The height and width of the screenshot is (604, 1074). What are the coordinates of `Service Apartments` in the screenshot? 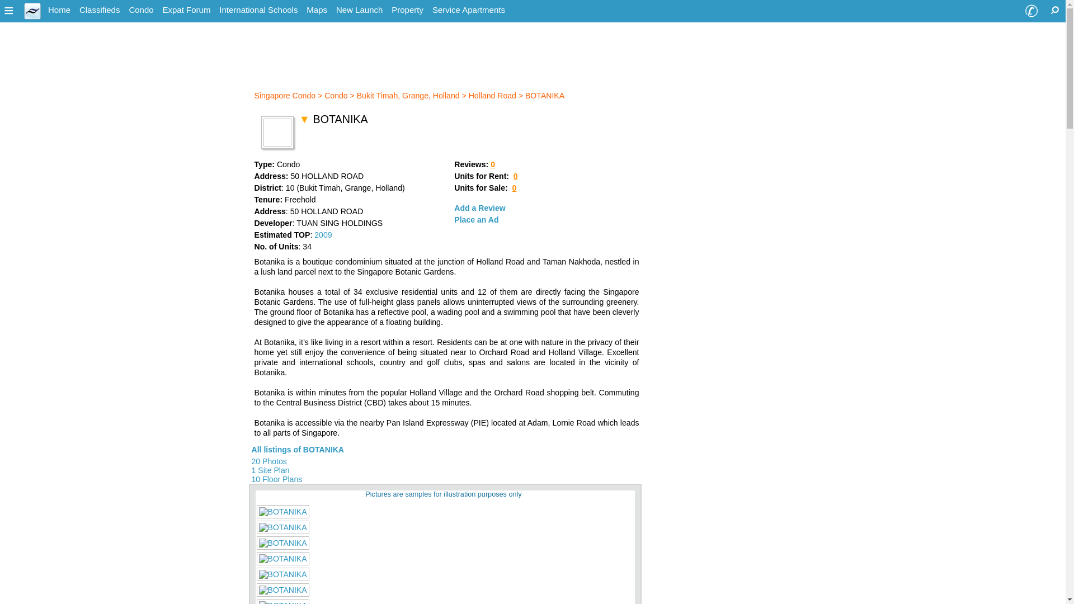 It's located at (468, 10).